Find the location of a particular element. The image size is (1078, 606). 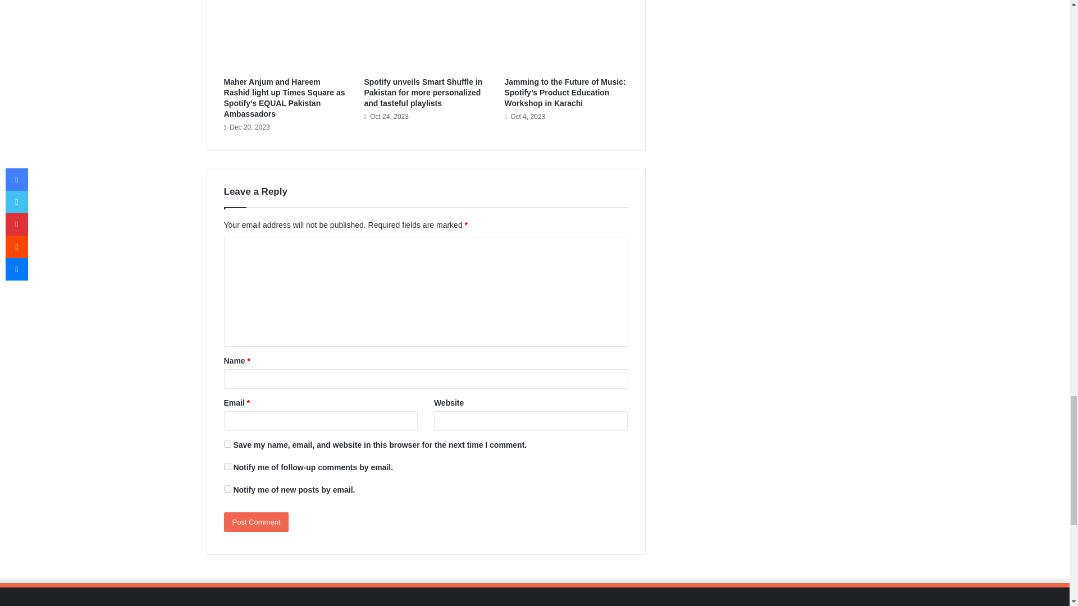

Post Comment is located at coordinates (256, 522).